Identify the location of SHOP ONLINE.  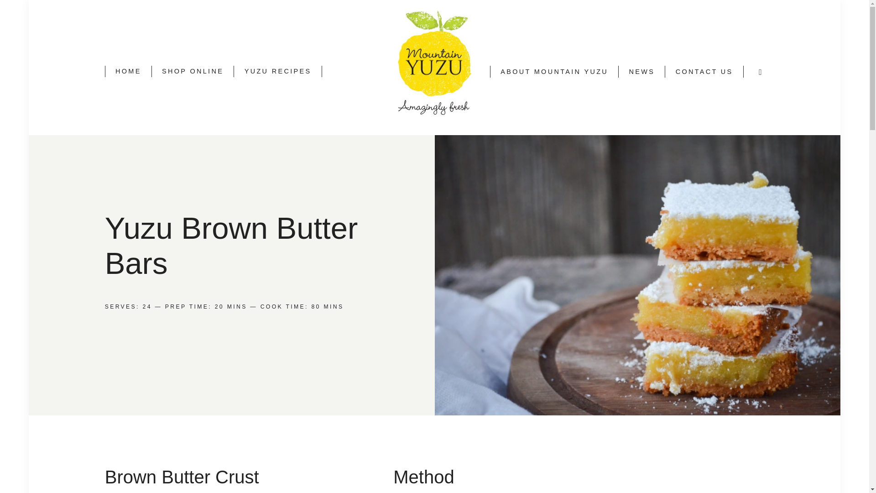
(193, 71).